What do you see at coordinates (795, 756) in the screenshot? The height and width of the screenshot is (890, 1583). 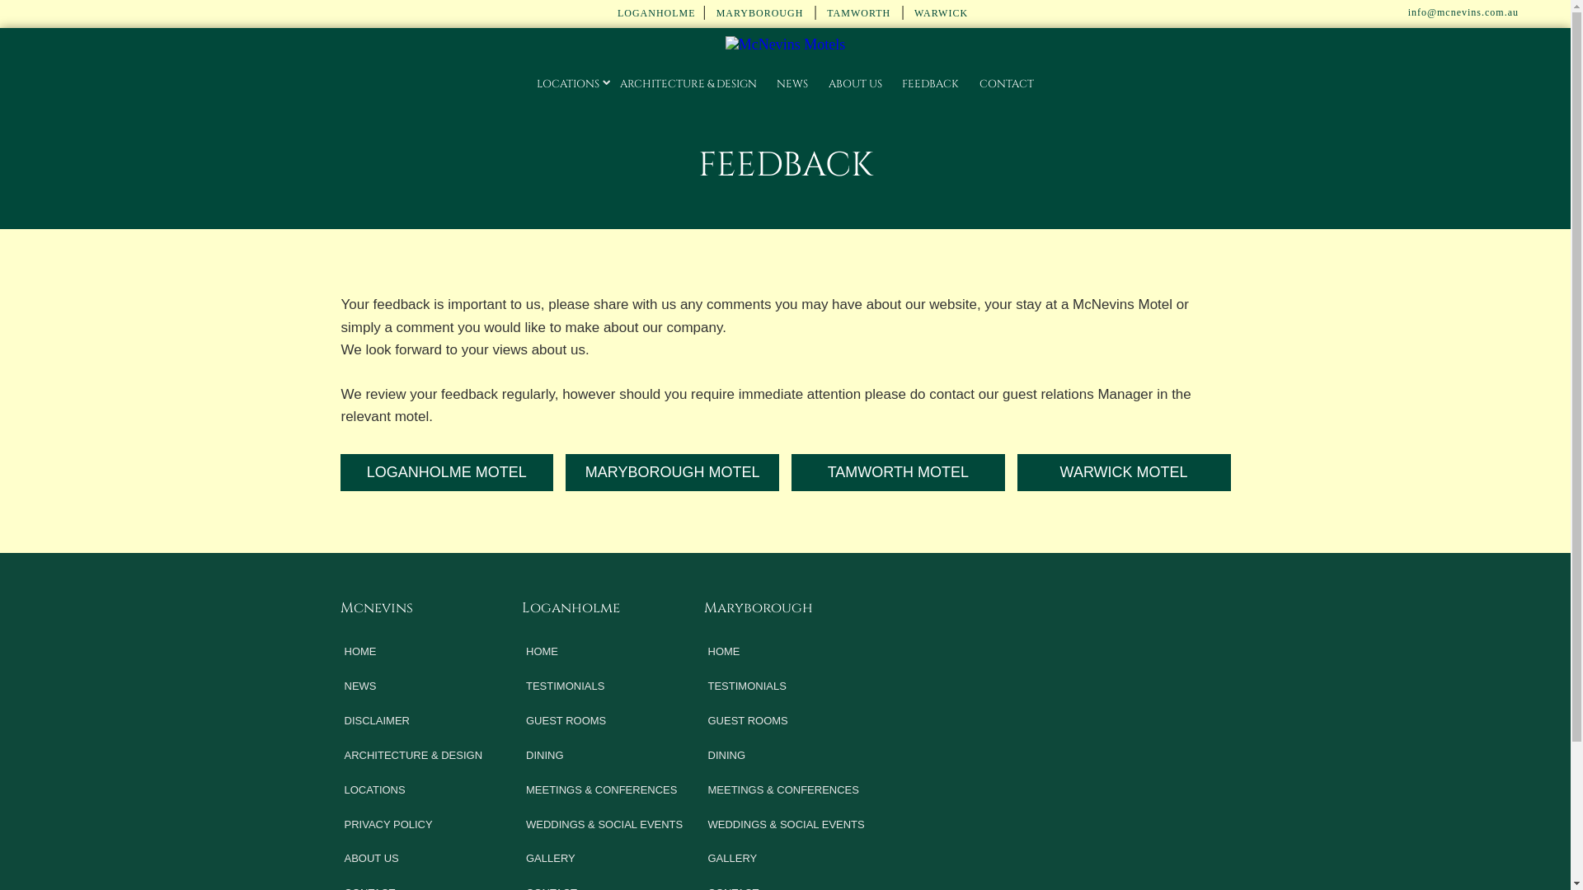 I see `DINING` at bounding box center [795, 756].